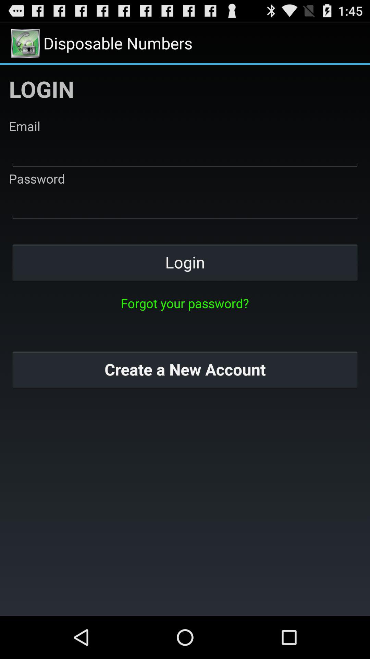 This screenshot has height=659, width=370. Describe the element at coordinates (185, 369) in the screenshot. I see `click item below the forgot your password?` at that location.